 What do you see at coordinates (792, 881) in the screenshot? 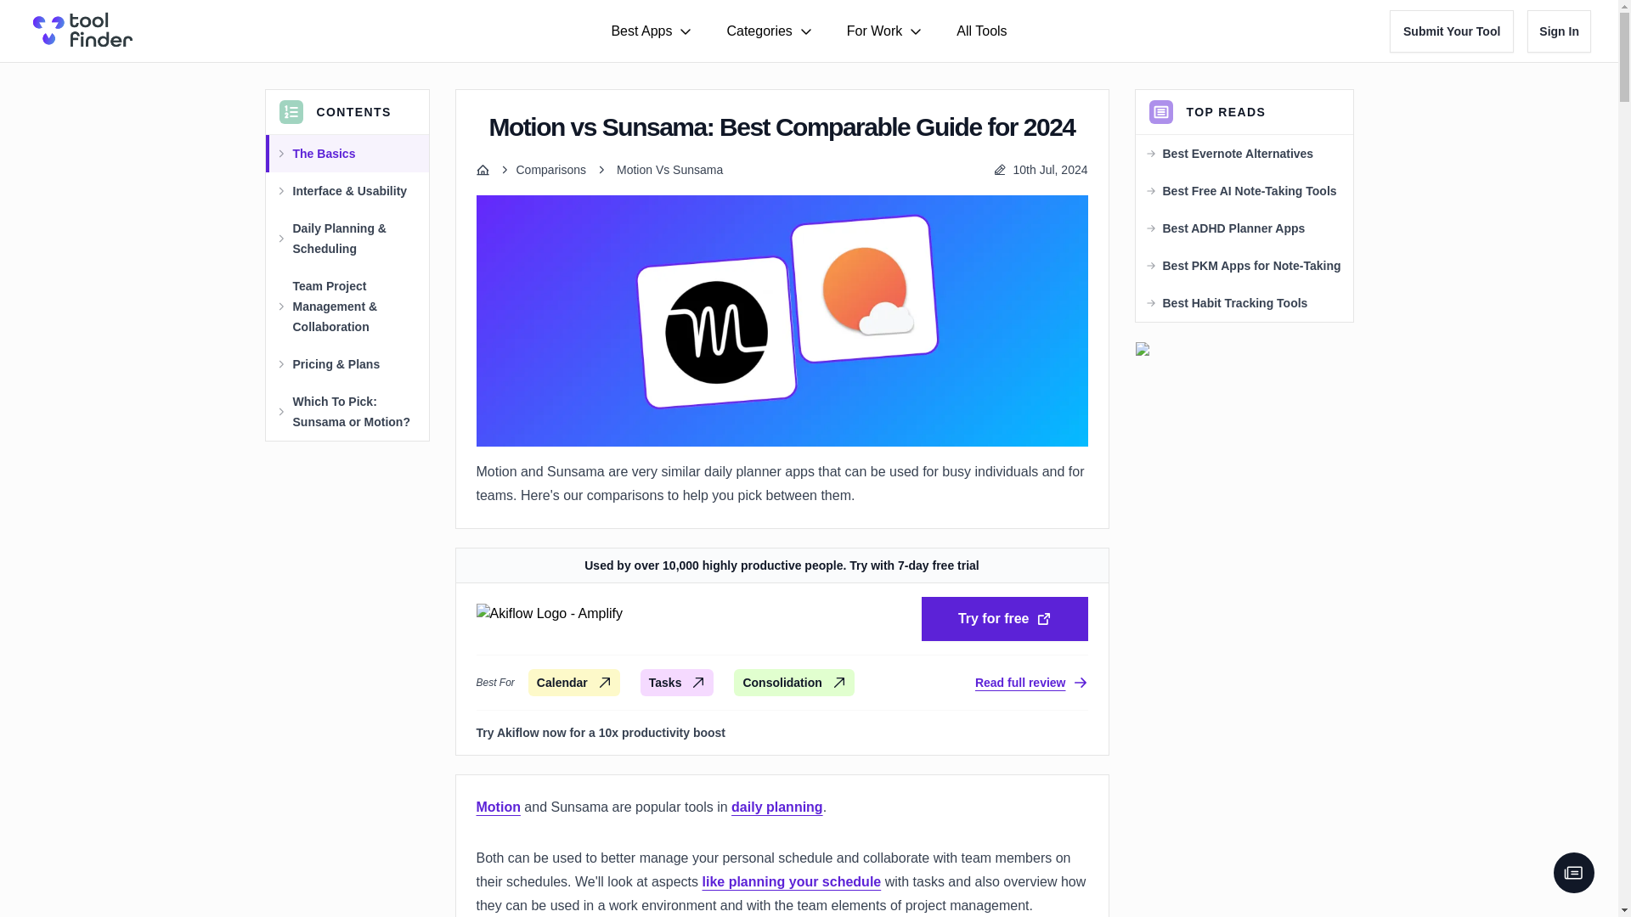
I see `like planning your schedule` at bounding box center [792, 881].